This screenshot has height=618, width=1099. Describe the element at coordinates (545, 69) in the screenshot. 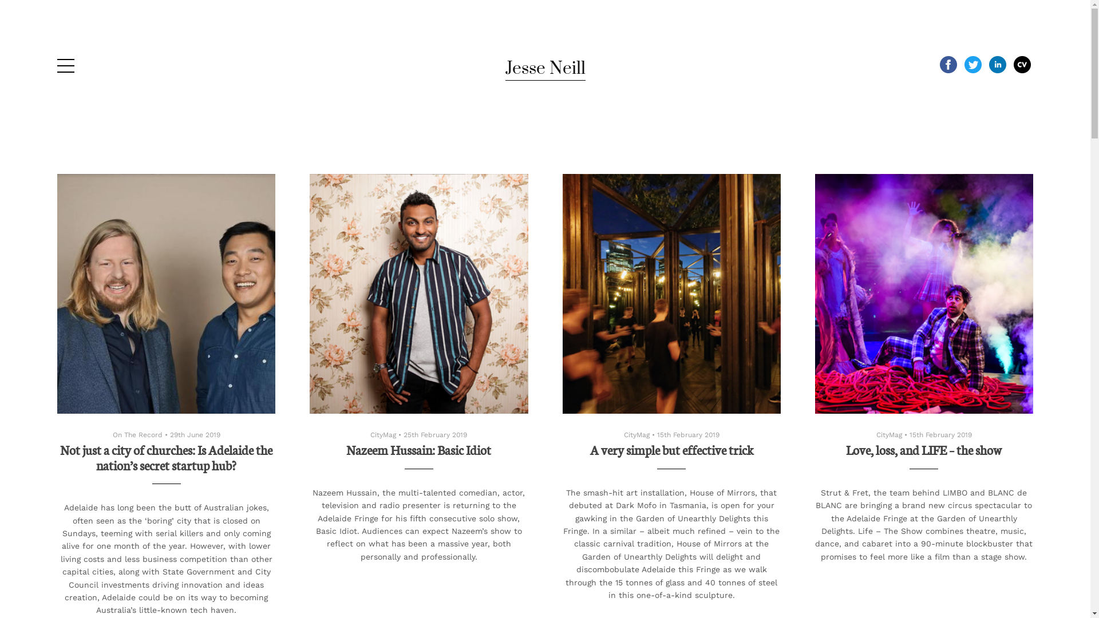

I see `Jesse Neill` at that location.